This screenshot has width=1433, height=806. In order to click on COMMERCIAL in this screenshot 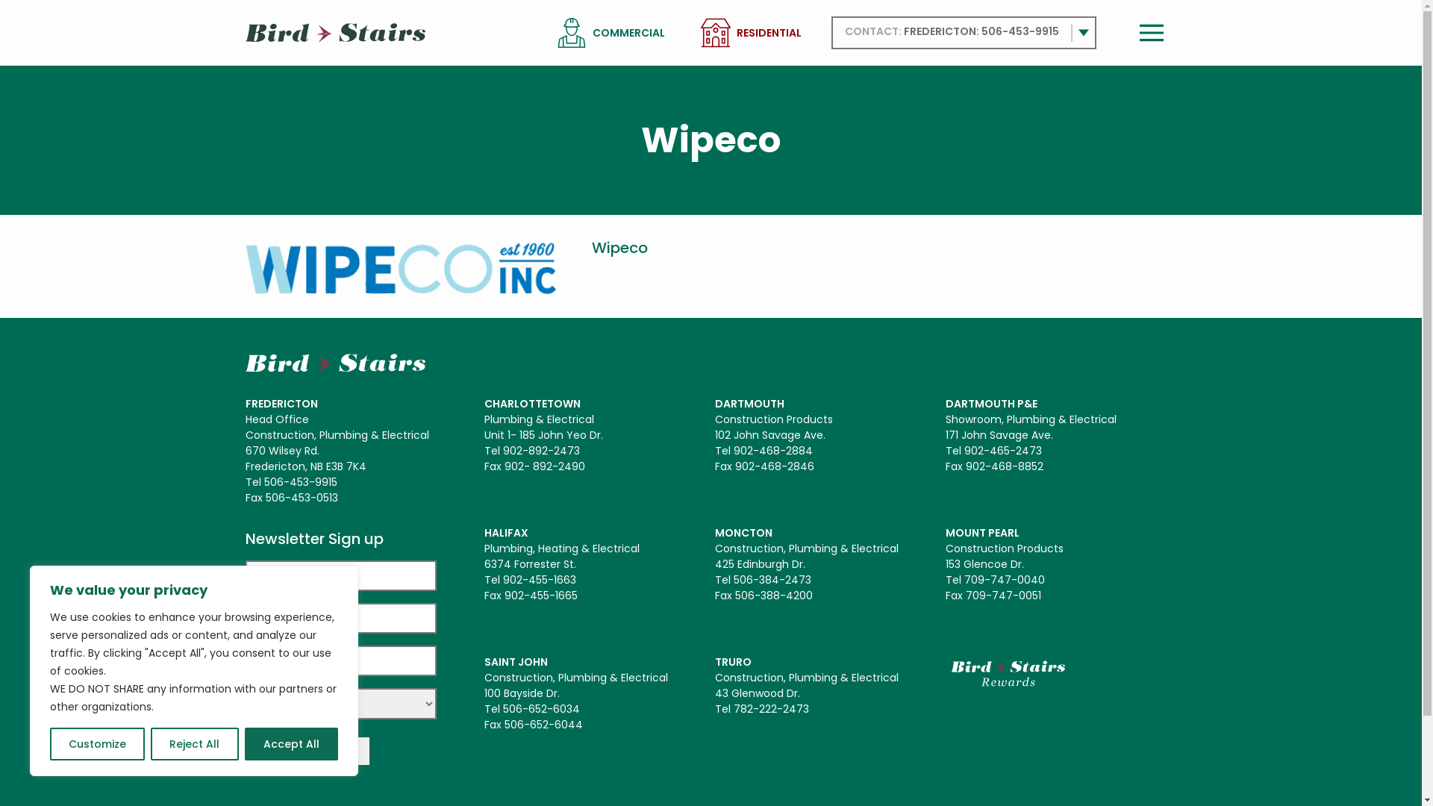, I will do `click(628, 33)`.